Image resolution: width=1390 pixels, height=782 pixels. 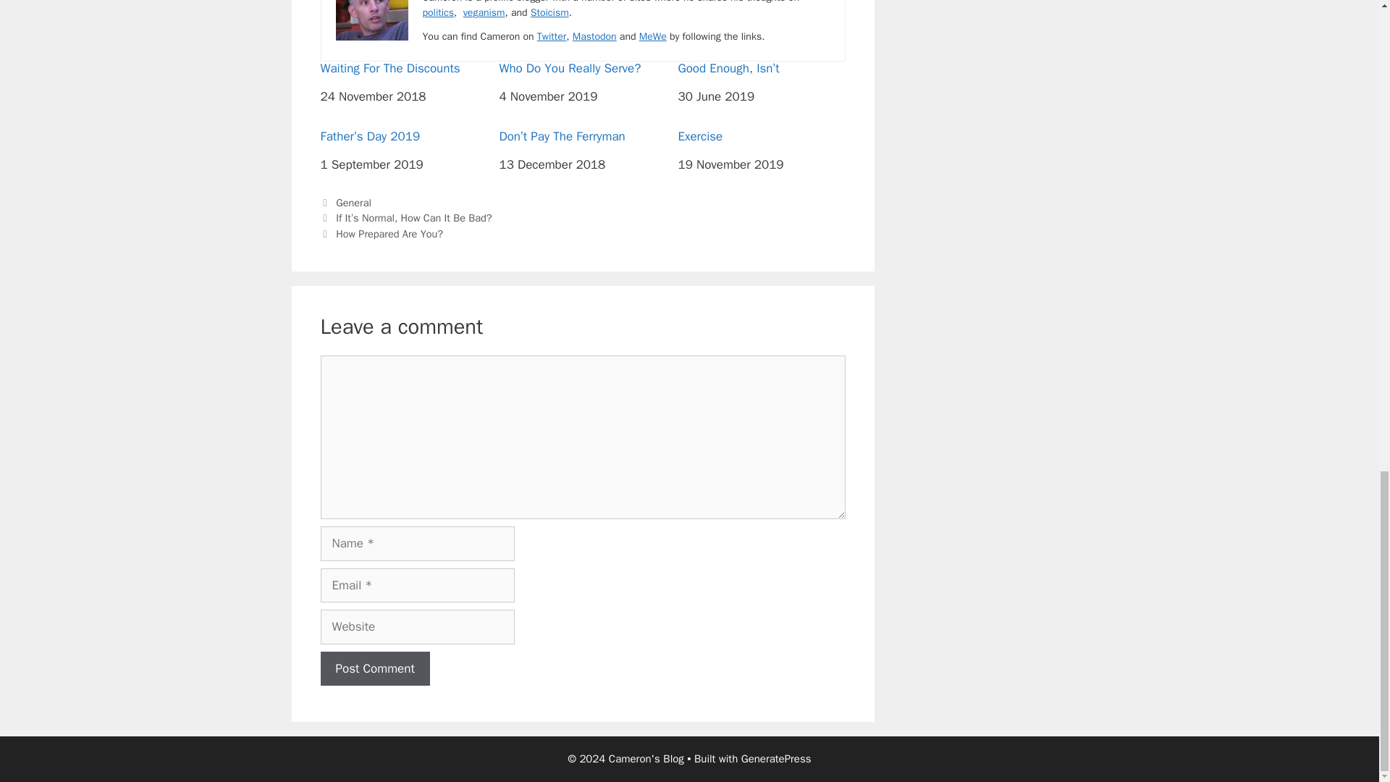 What do you see at coordinates (552, 36) in the screenshot?
I see `Twitter` at bounding box center [552, 36].